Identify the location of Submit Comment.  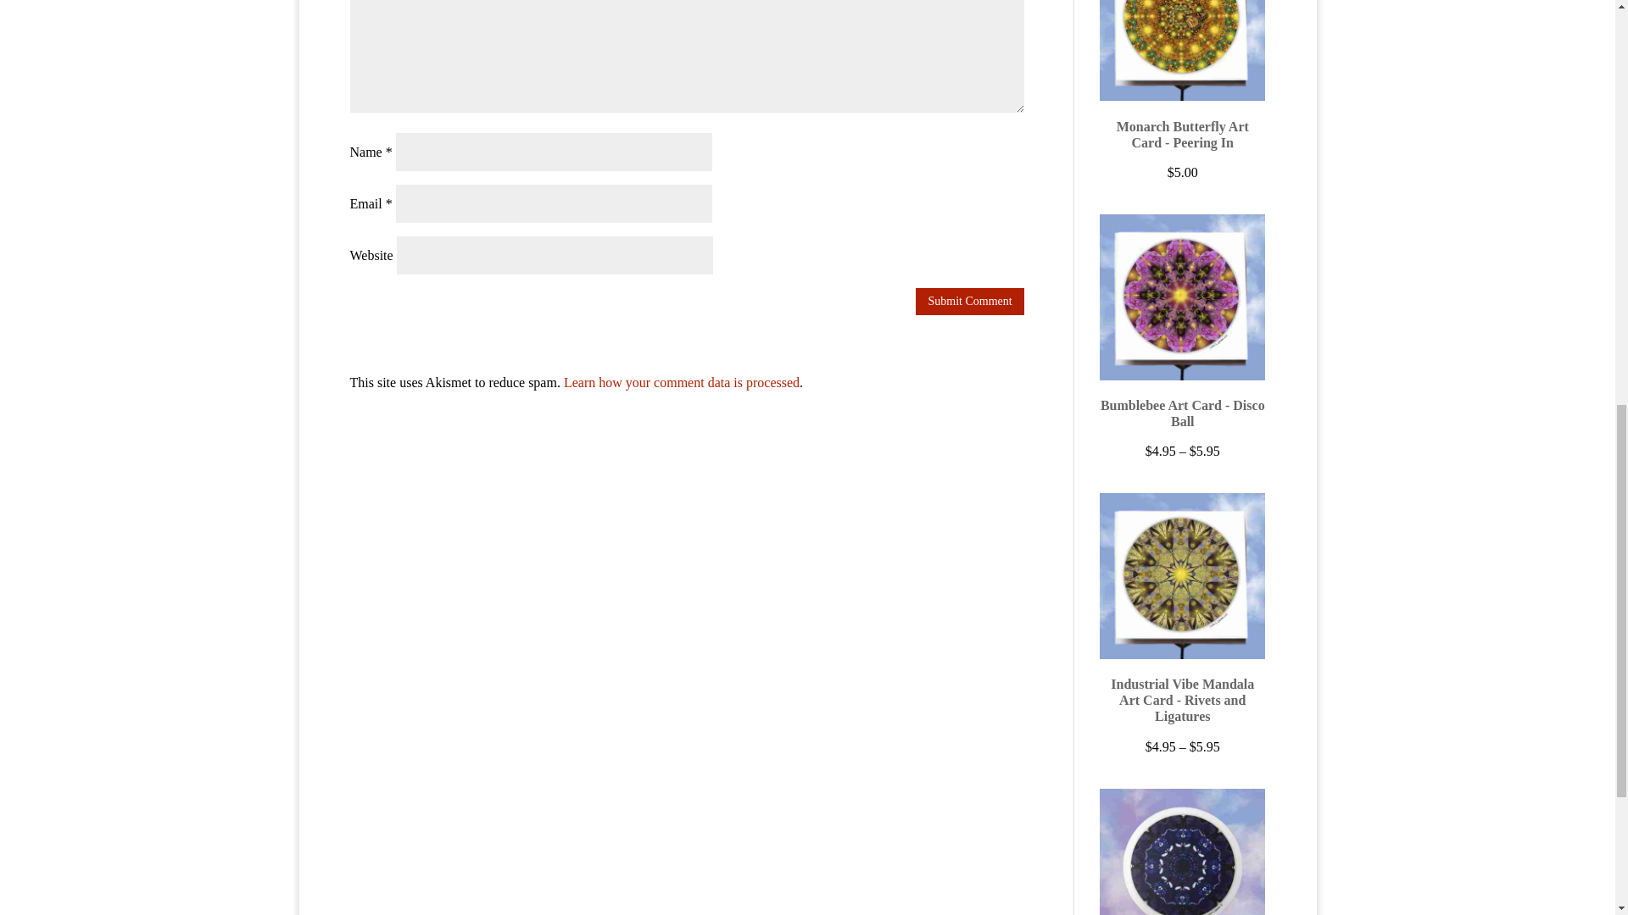
(969, 302).